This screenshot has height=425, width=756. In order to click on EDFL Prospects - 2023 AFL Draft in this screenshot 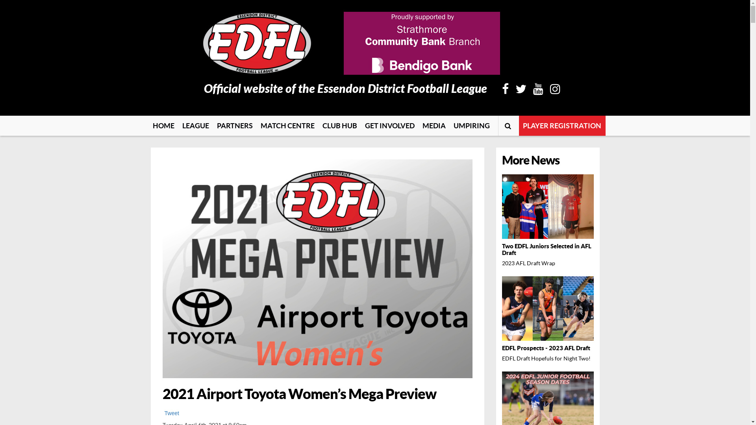, I will do `click(548, 348)`.